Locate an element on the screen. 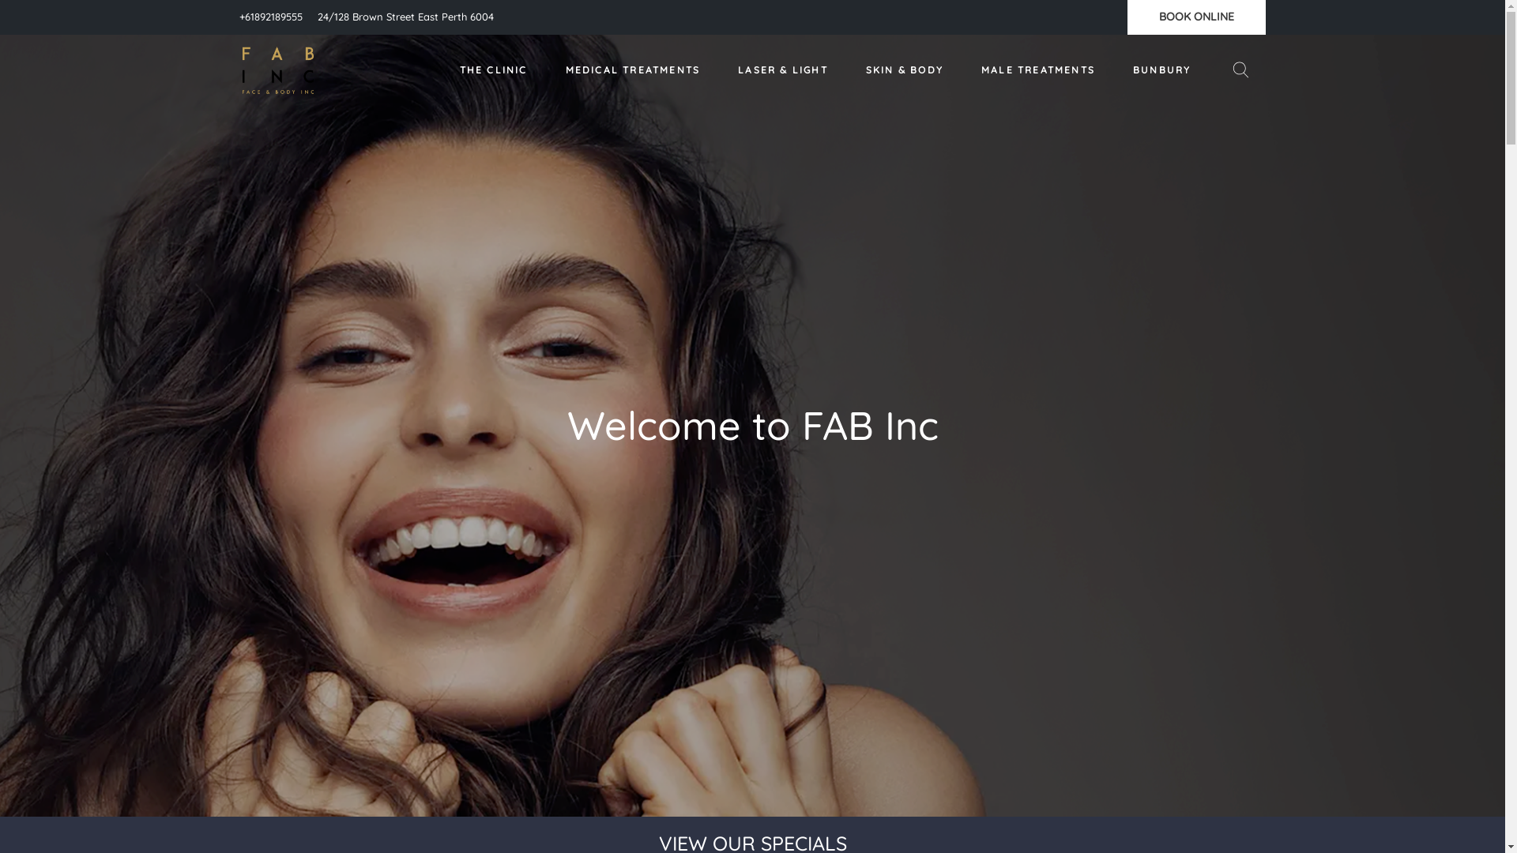 The image size is (1517, 853). LASER & LIGHT is located at coordinates (783, 70).